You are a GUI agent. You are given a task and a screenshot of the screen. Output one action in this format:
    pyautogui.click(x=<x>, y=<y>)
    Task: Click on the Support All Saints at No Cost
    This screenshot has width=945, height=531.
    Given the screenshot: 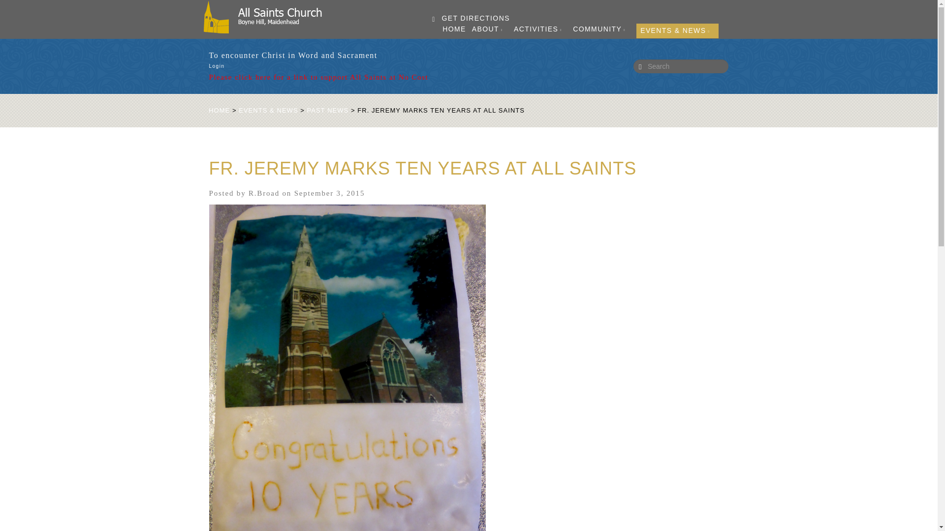 What is the action you would take?
    pyautogui.click(x=318, y=77)
    